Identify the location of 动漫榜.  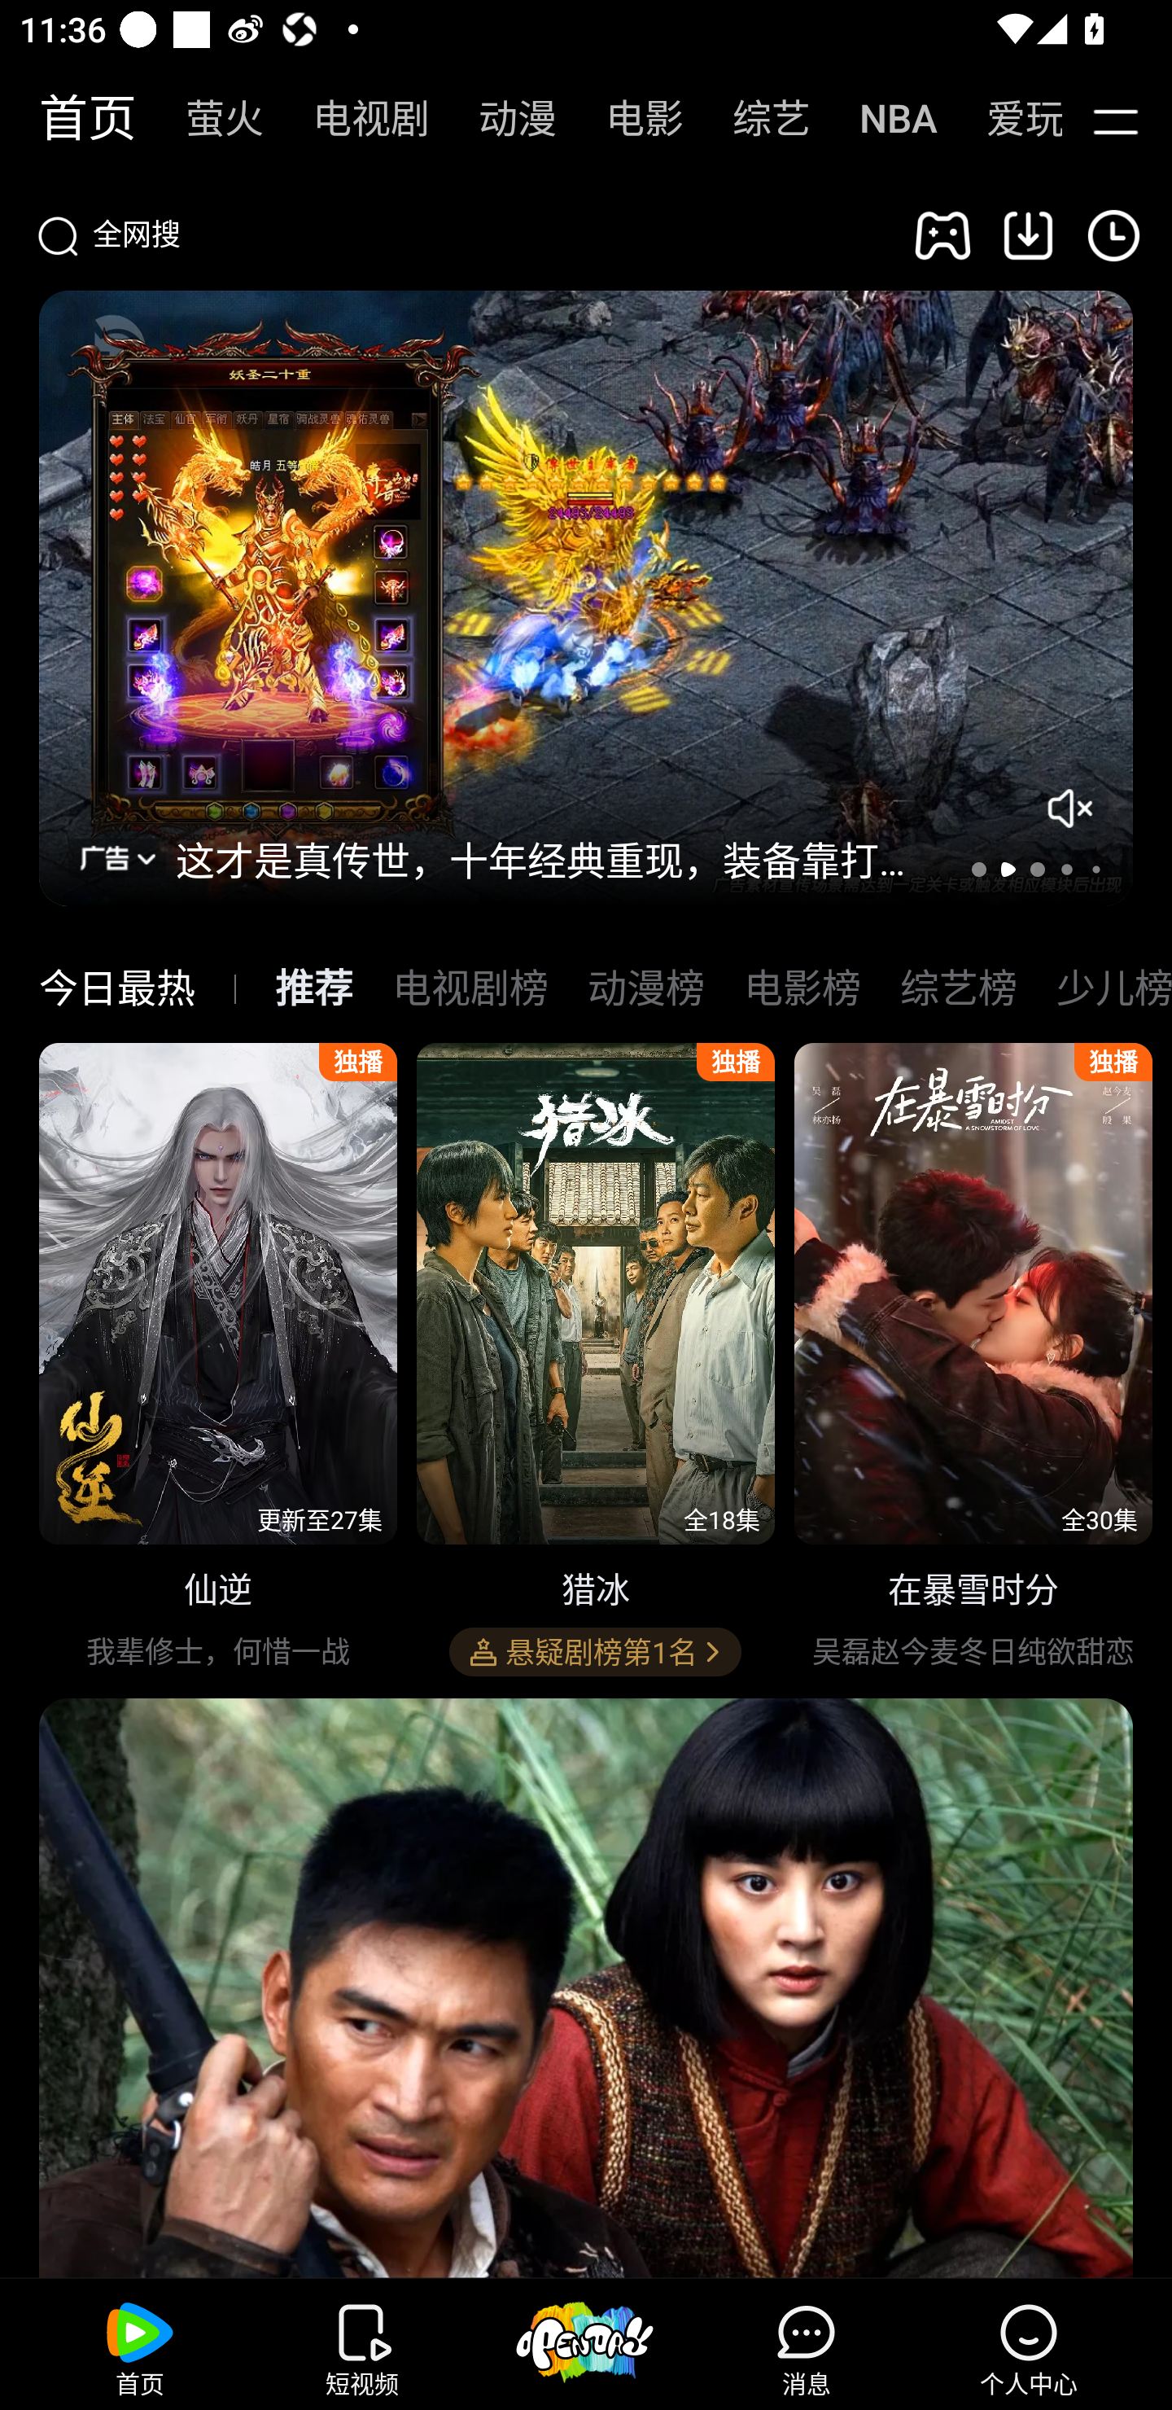
(645, 988).